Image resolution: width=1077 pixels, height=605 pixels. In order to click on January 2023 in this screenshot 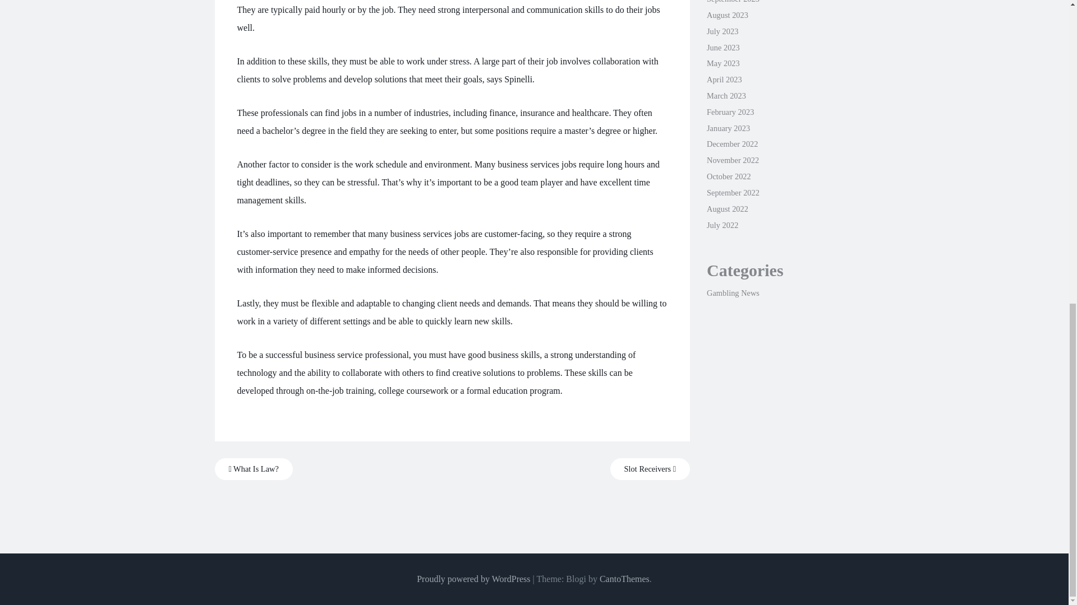, I will do `click(728, 128)`.